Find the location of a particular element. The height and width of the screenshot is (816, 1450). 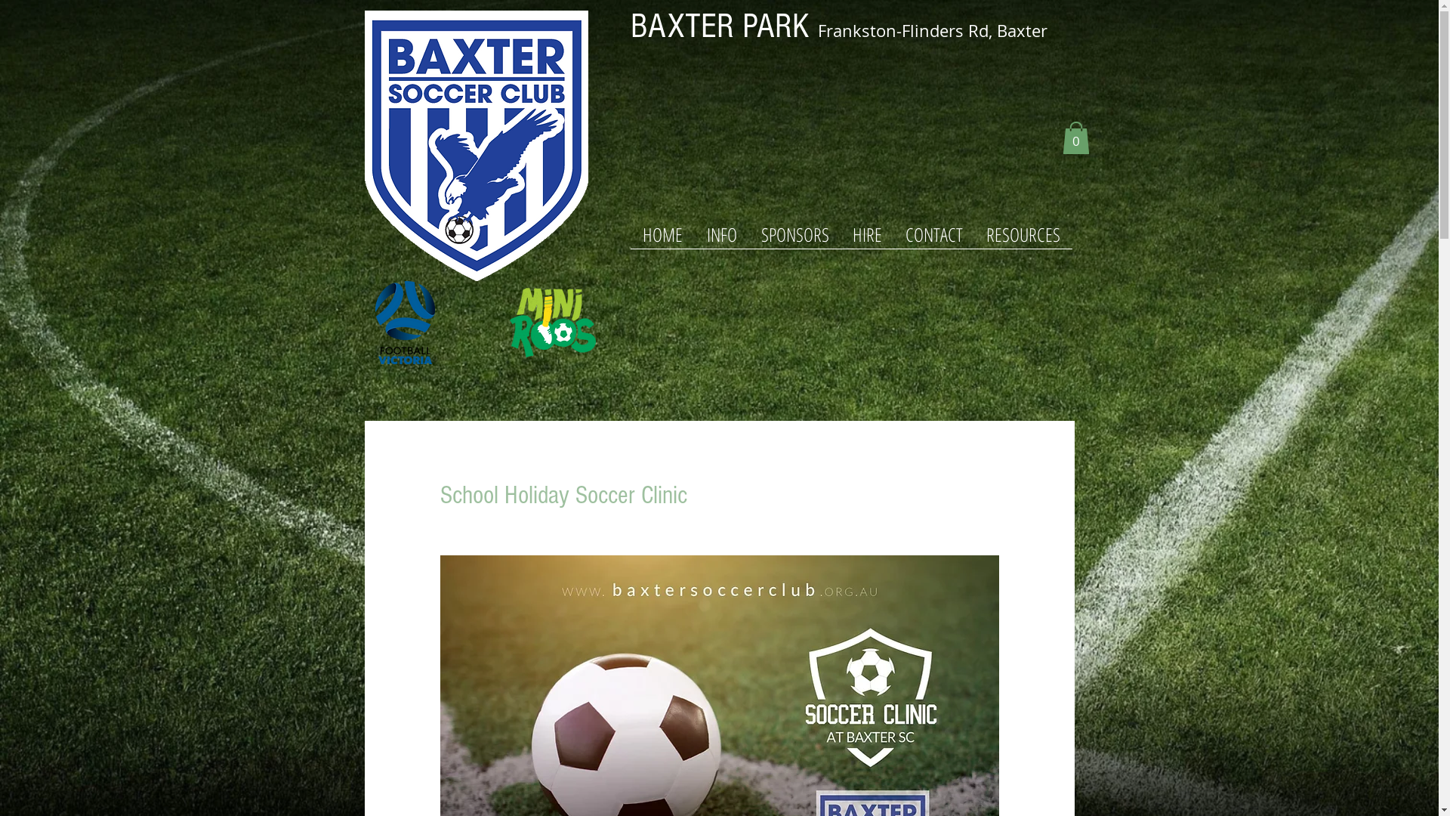

CONTACT is located at coordinates (935, 239).